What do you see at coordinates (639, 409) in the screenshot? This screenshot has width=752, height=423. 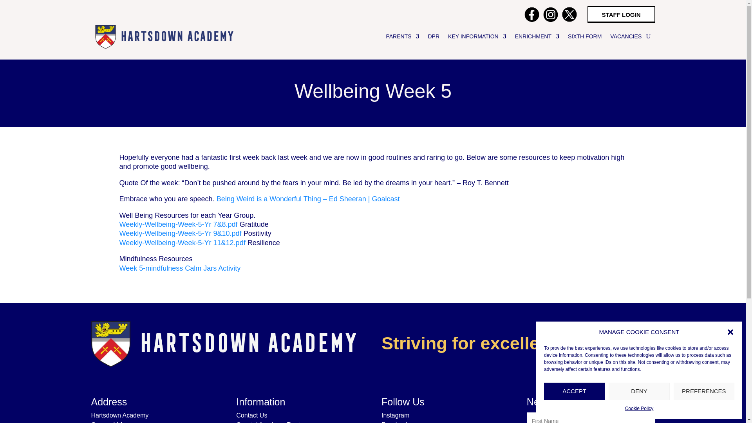 I see `Cookie Policy` at bounding box center [639, 409].